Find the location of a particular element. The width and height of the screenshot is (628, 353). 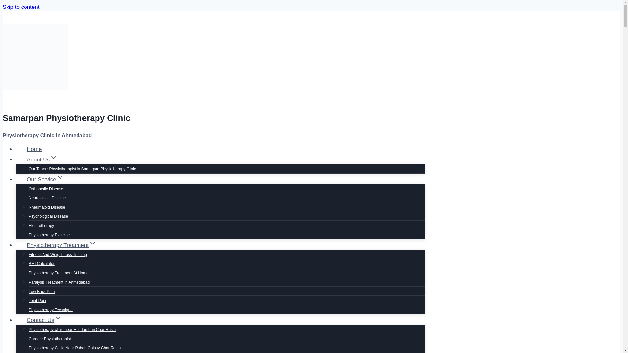

Physiotherapy Exercise is located at coordinates (49, 235).